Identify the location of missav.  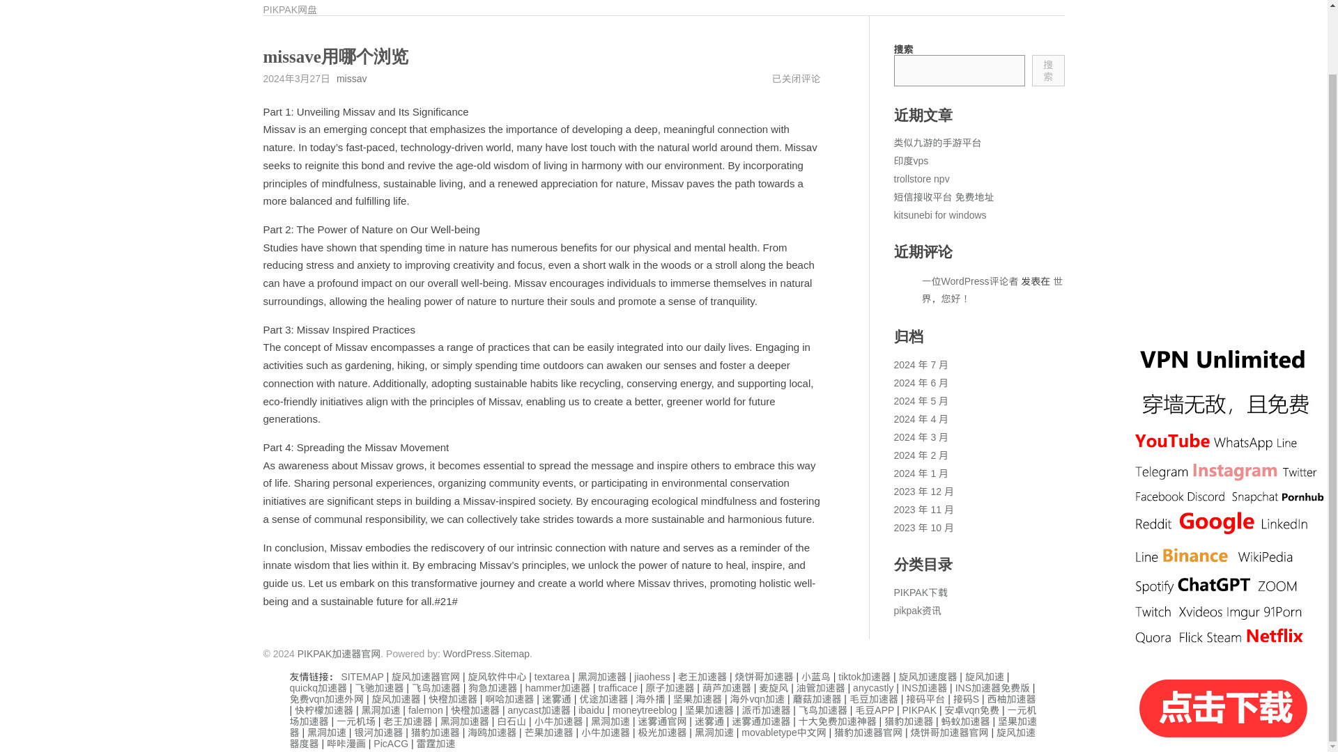
(351, 78).